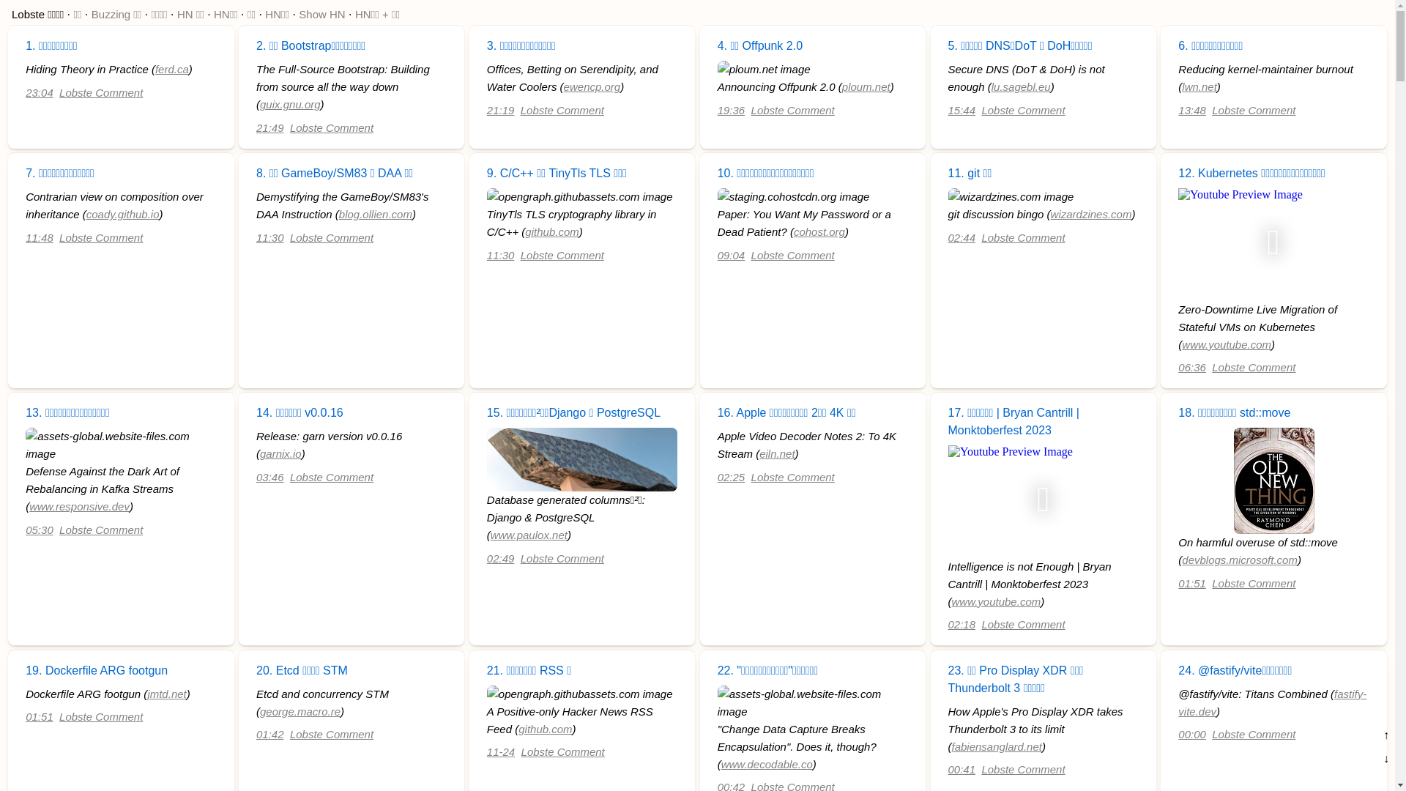 Image resolution: width=1406 pixels, height=791 pixels. I want to click on Lobste Comment, so click(793, 478).